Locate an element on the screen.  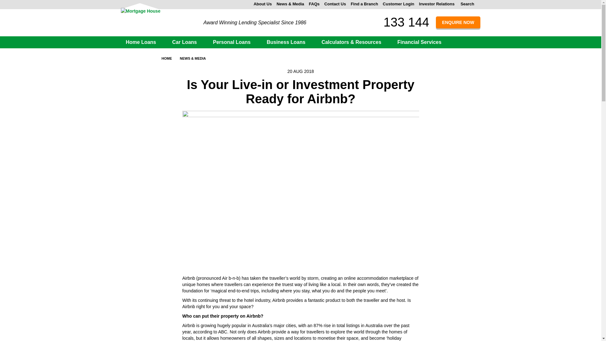
FAQs is located at coordinates (314, 4).